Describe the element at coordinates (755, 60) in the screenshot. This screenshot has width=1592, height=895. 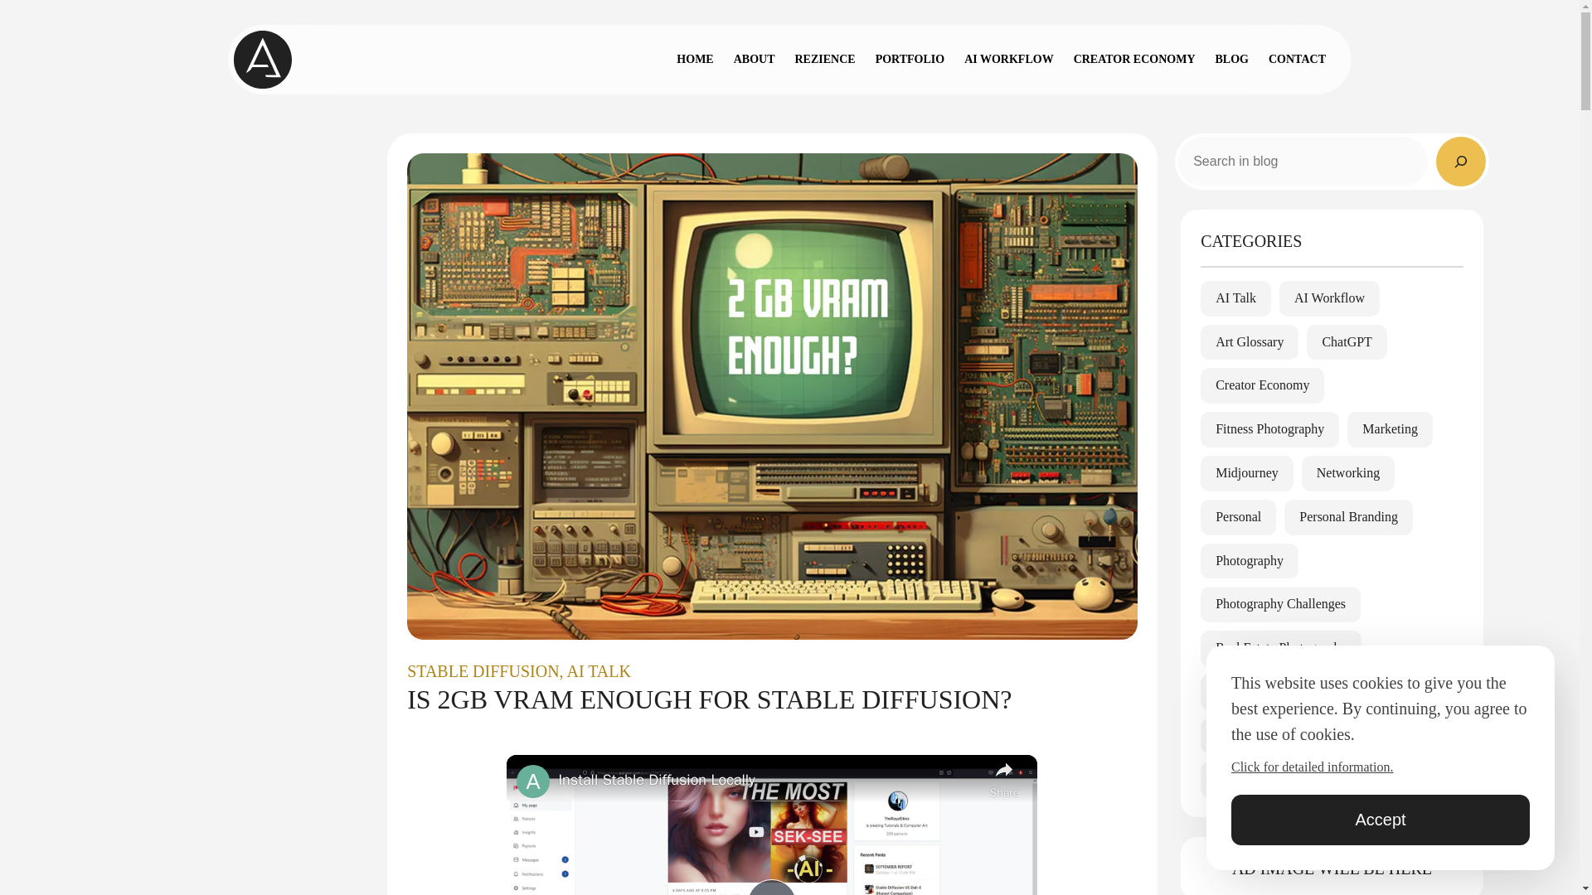
I see `ABOUT` at that location.